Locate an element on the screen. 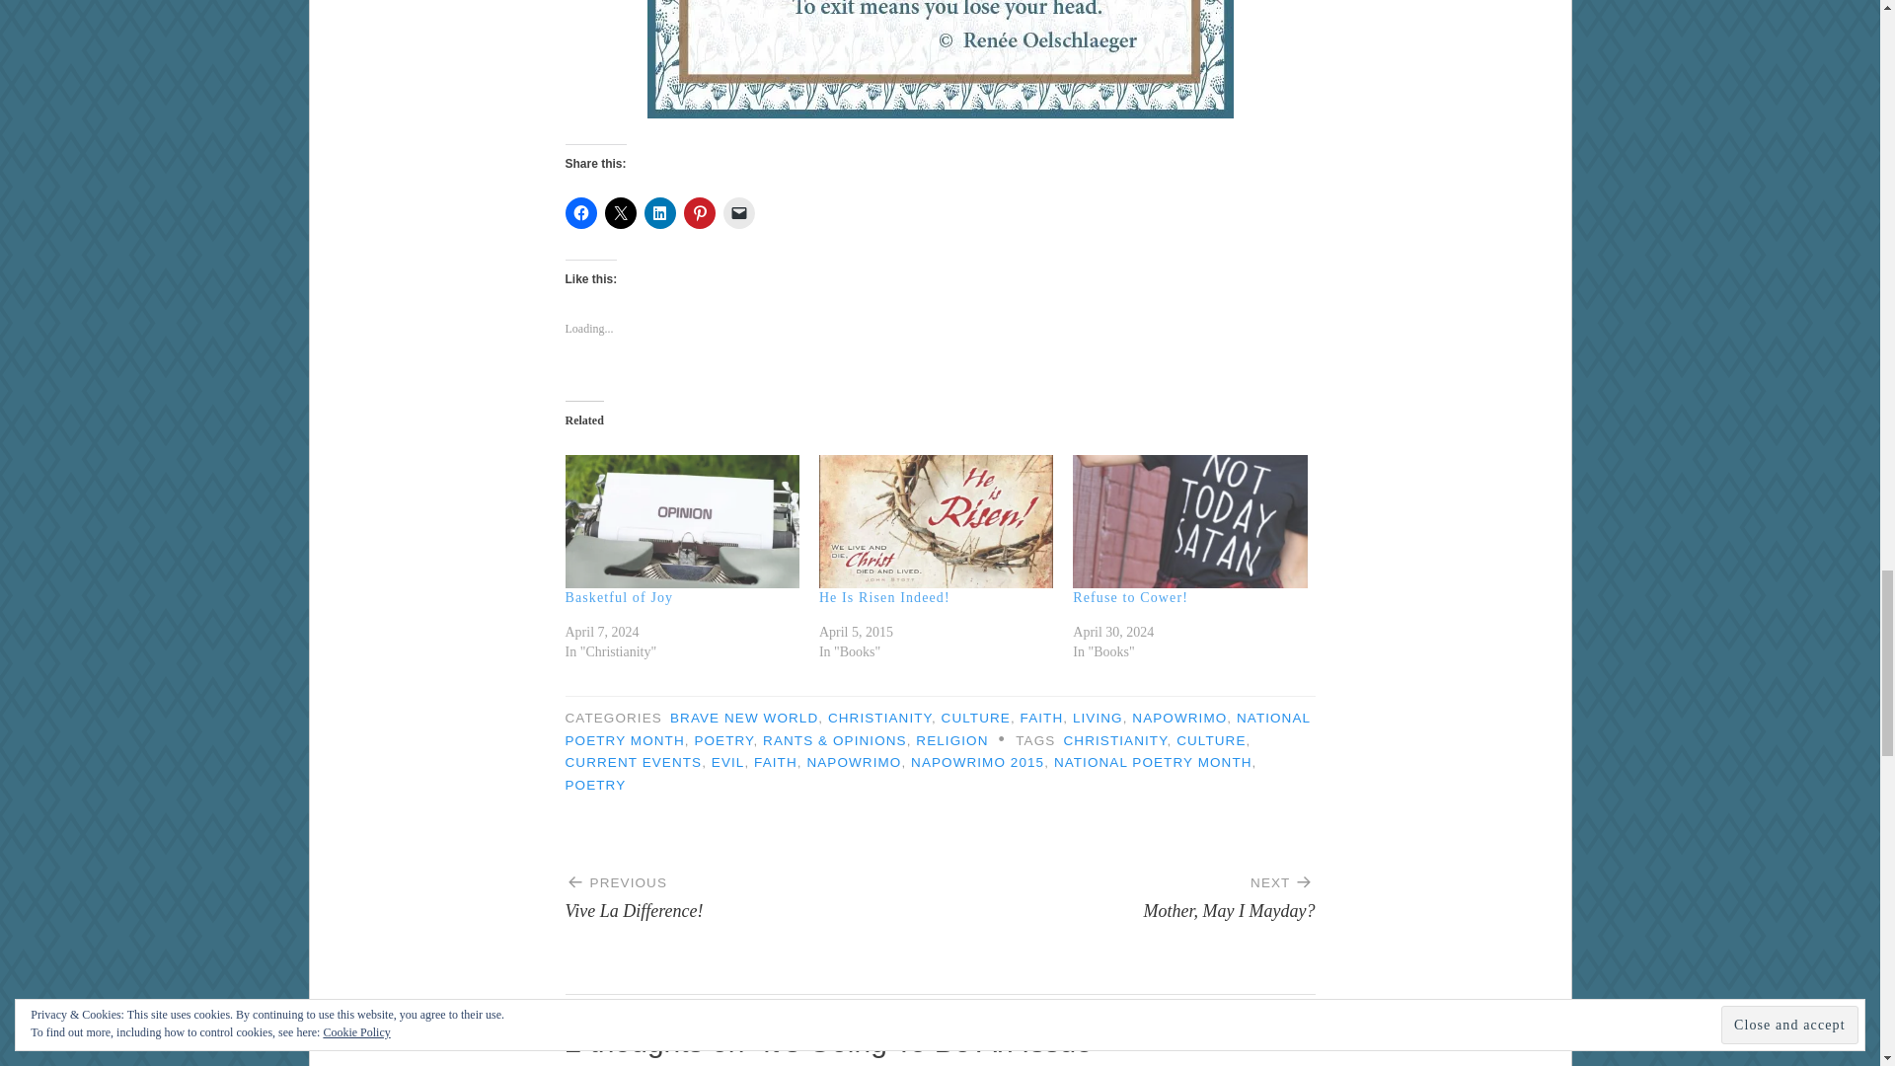 The height and width of the screenshot is (1066, 1895). He Is Risen Indeed! is located at coordinates (884, 598).